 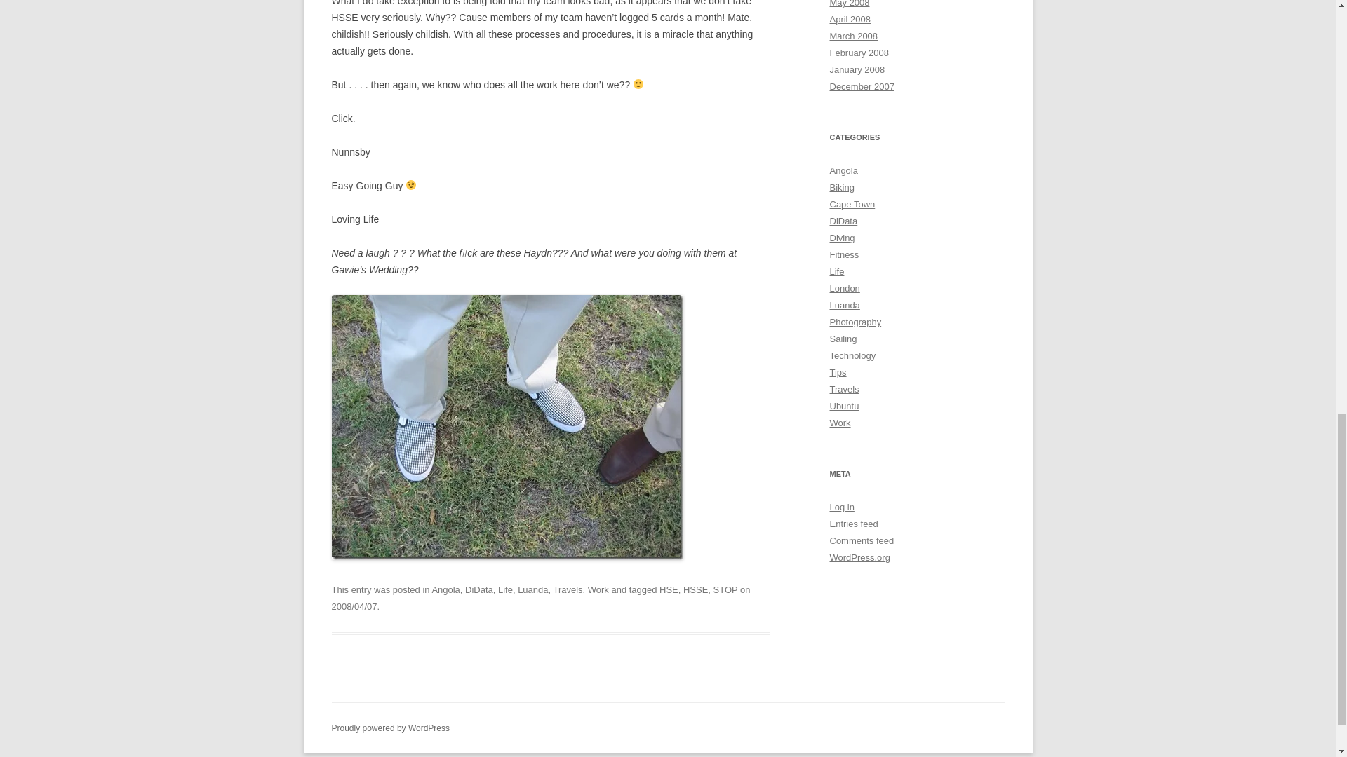 What do you see at coordinates (669, 589) in the screenshot?
I see `HSE` at bounding box center [669, 589].